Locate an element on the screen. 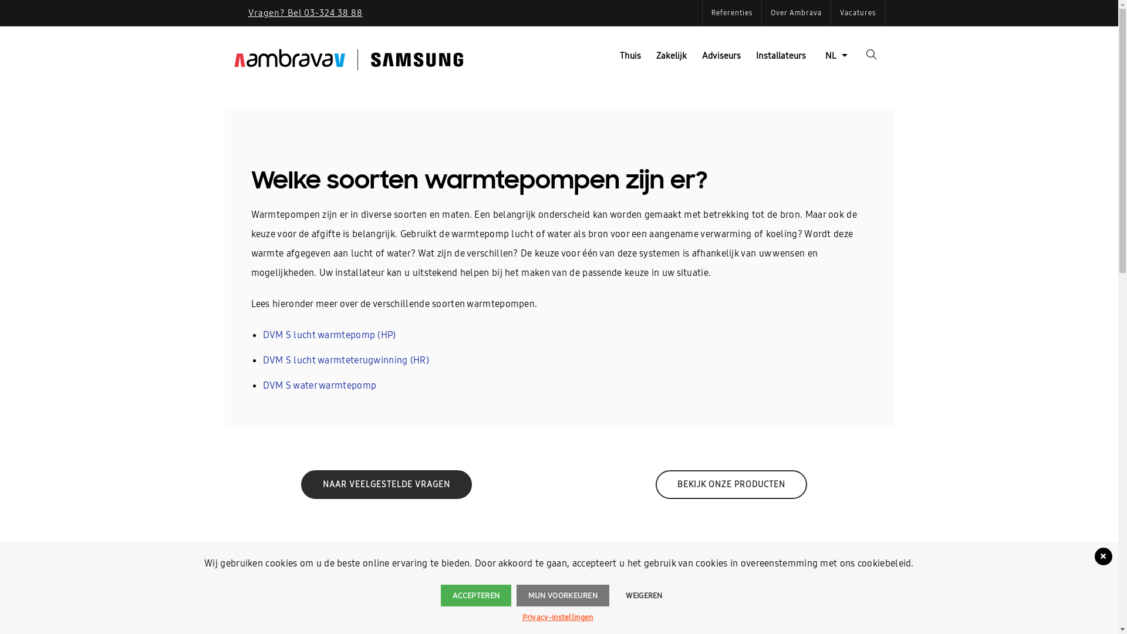 The width and height of the screenshot is (1127, 634). NAAR VEELGESTELDE VRAGEN is located at coordinates (386, 484).